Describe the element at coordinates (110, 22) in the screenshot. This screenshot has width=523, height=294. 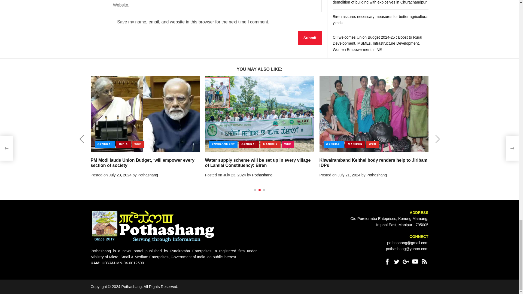
I see `yes` at that location.